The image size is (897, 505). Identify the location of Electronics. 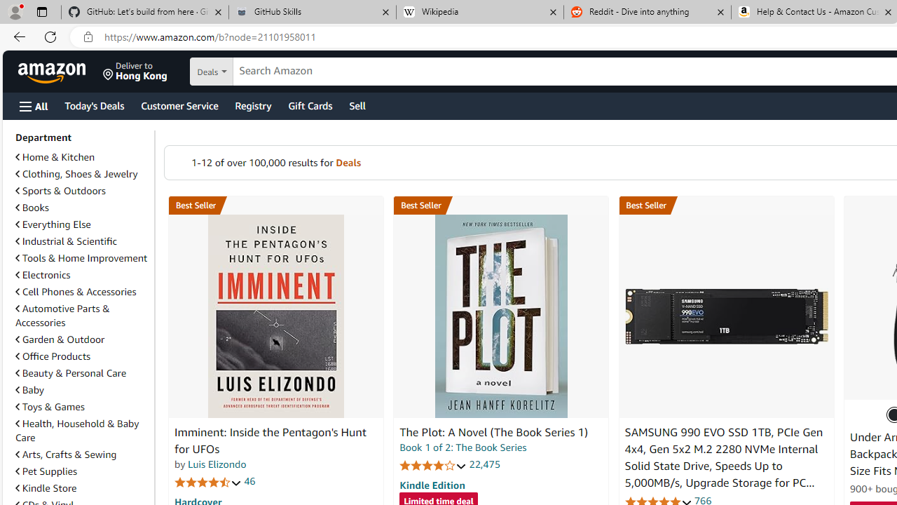
(43, 275).